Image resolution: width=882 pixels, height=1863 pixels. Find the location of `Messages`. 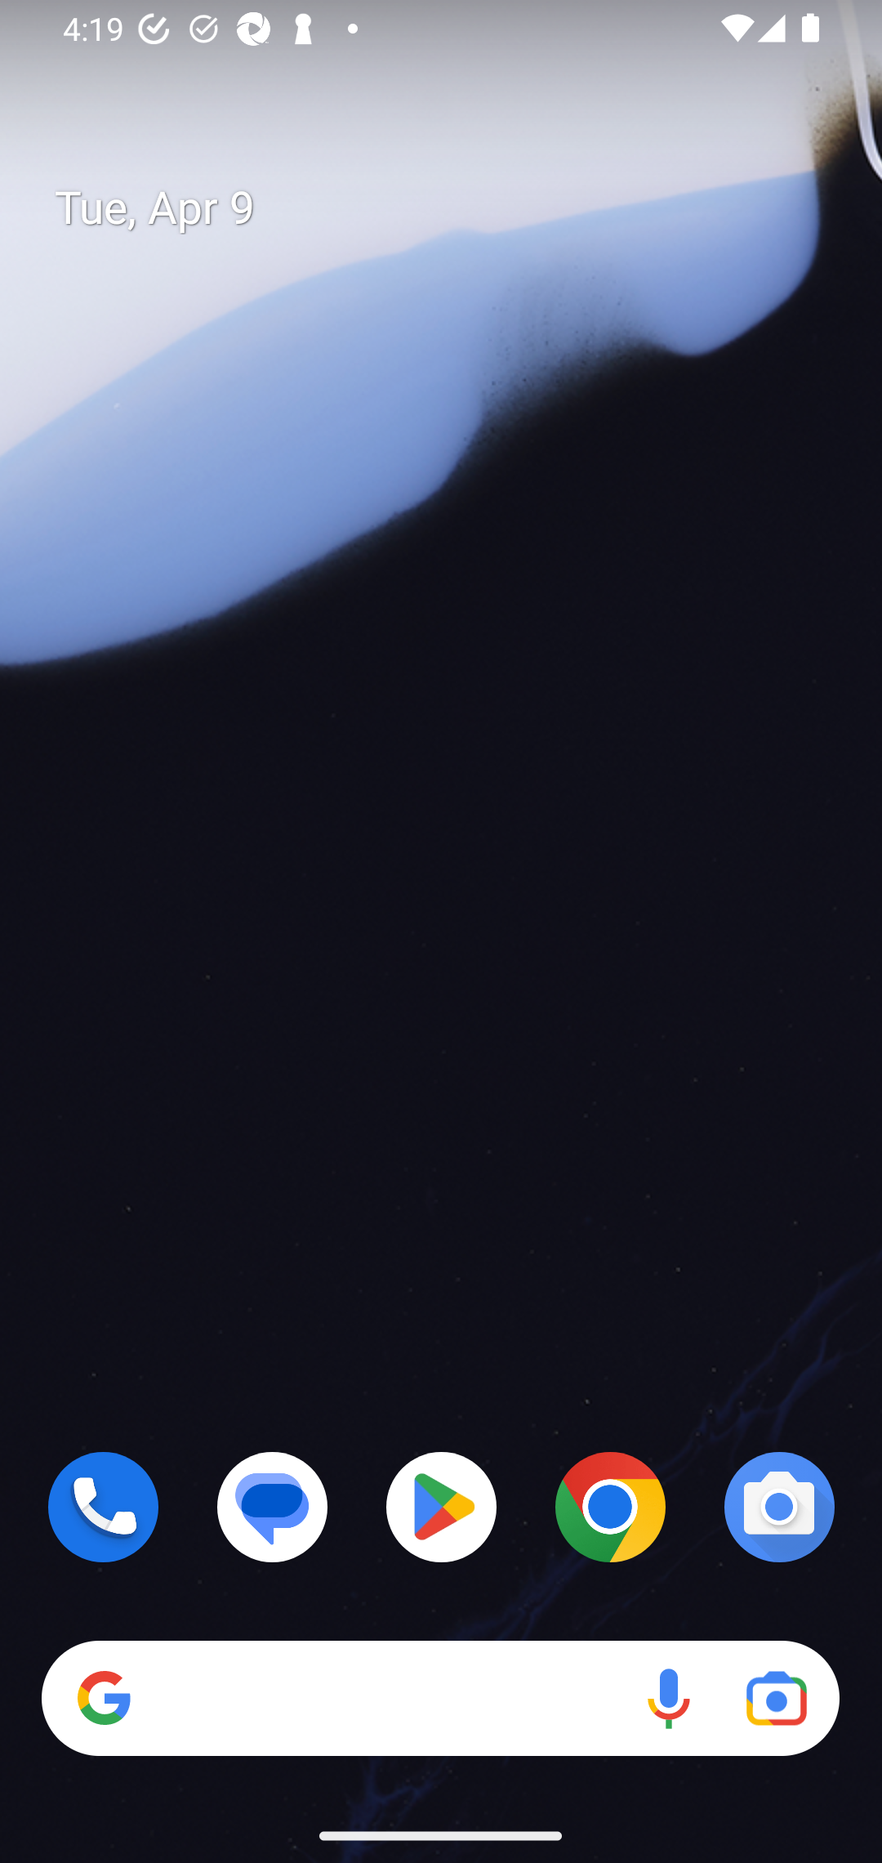

Messages is located at coordinates (273, 1507).